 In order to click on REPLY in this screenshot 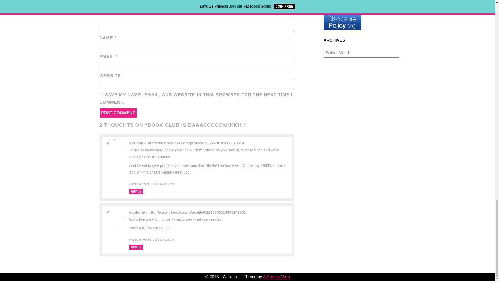, I will do `click(136, 191)`.